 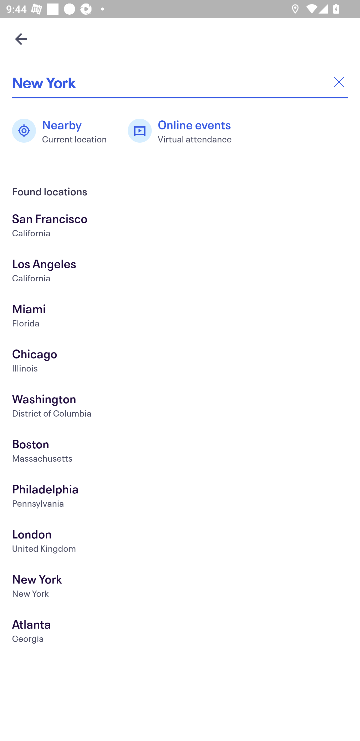 What do you see at coordinates (180, 452) in the screenshot?
I see `Boston Massachusetts` at bounding box center [180, 452].